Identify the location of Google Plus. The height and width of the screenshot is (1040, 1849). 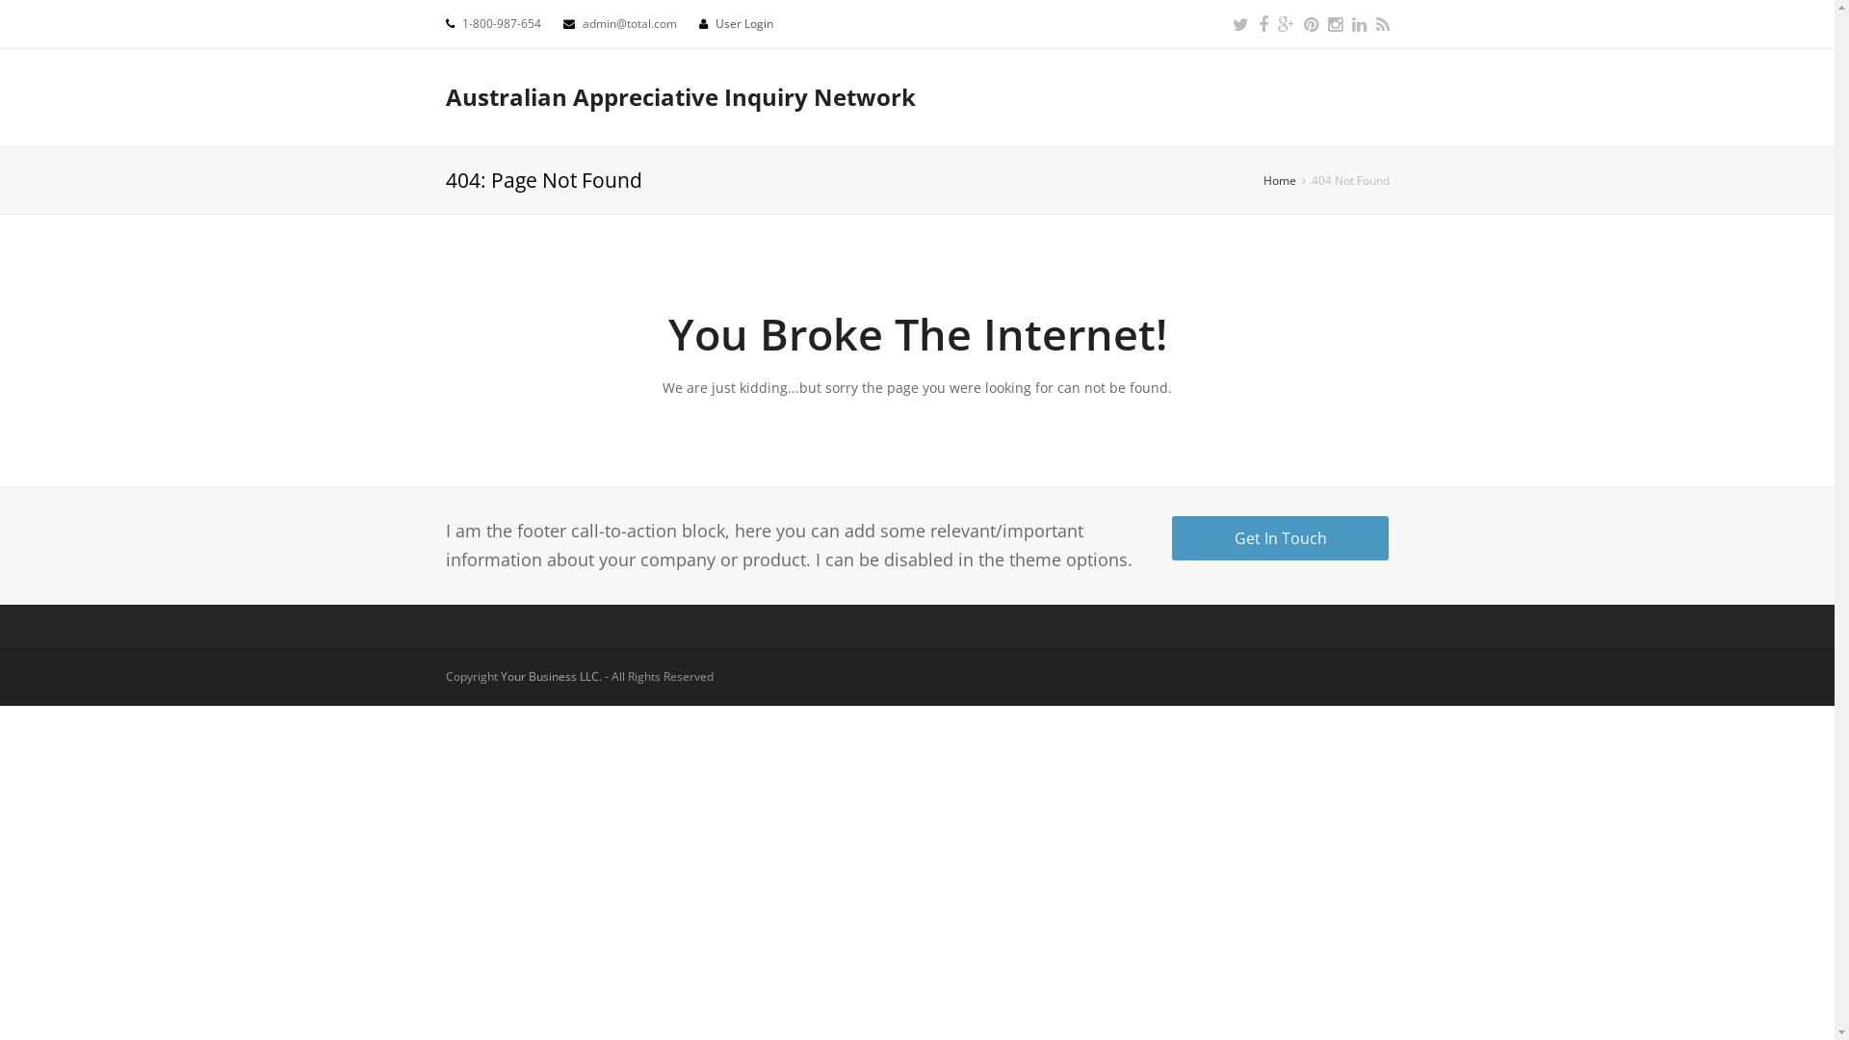
(1285, 24).